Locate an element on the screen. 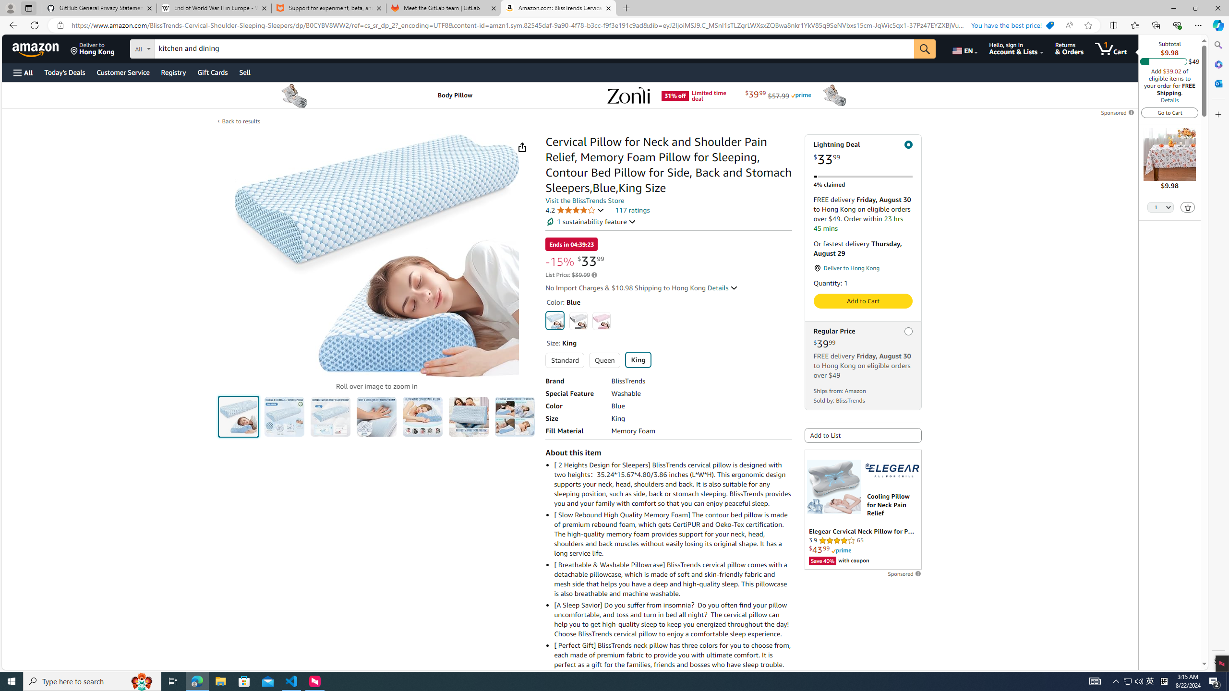 The image size is (1229, 691). Open Menu is located at coordinates (22, 73).